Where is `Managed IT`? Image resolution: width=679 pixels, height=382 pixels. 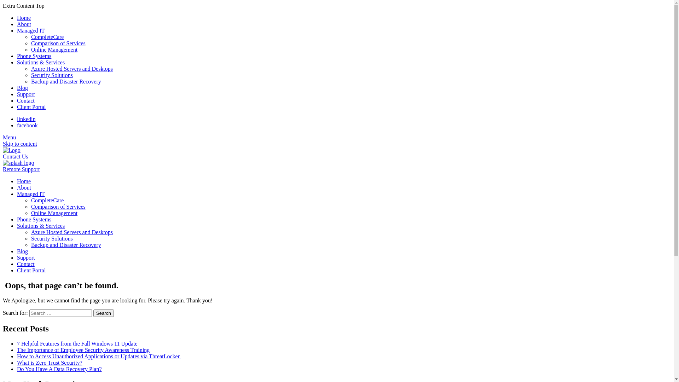
Managed IT is located at coordinates (31, 30).